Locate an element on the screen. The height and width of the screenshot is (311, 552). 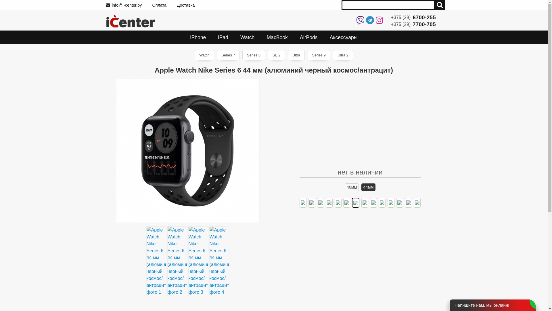
Ultra 2 is located at coordinates (343, 55).